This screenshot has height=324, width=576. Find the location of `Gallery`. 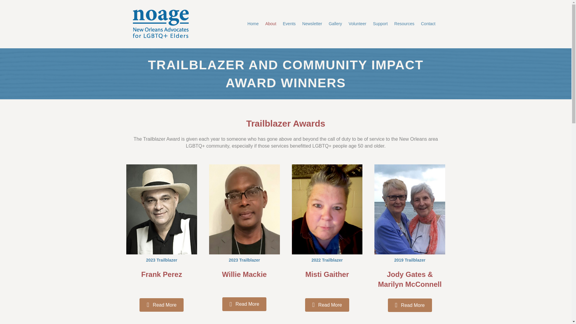

Gallery is located at coordinates (335, 24).